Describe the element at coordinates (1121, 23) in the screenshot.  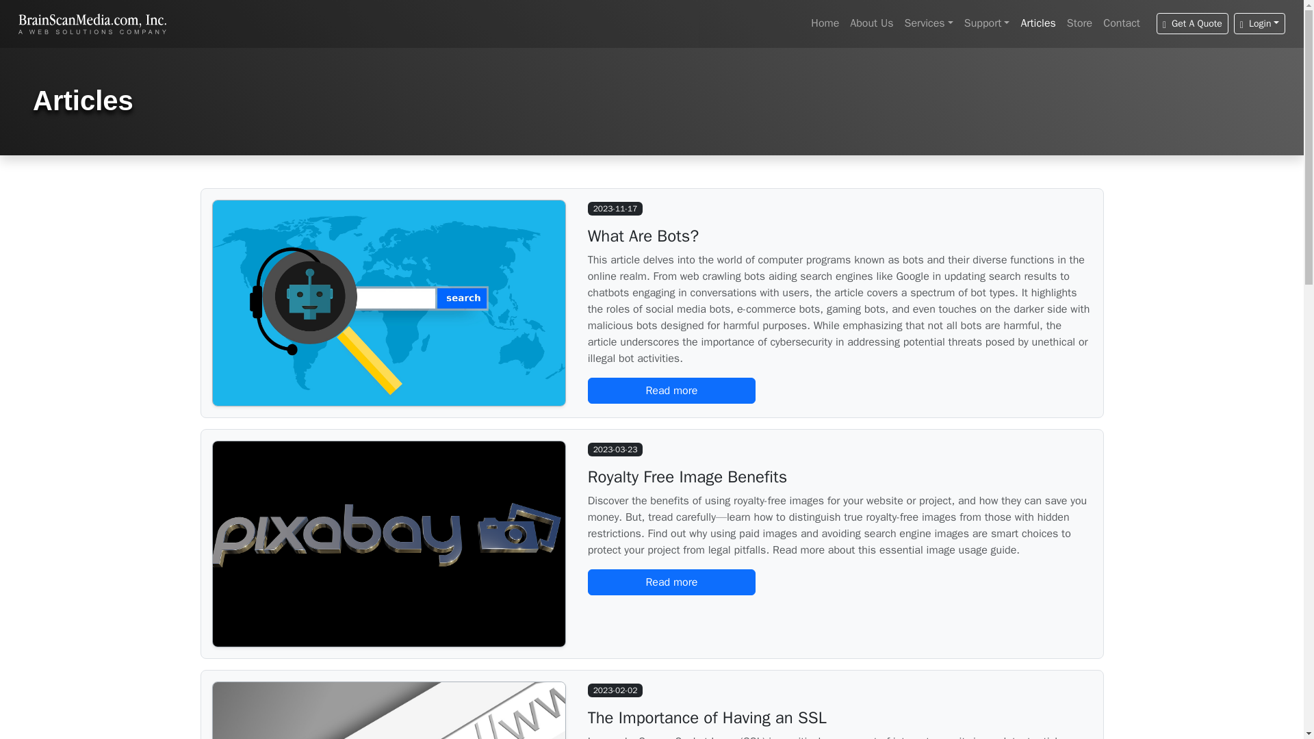
I see `Contact` at that location.